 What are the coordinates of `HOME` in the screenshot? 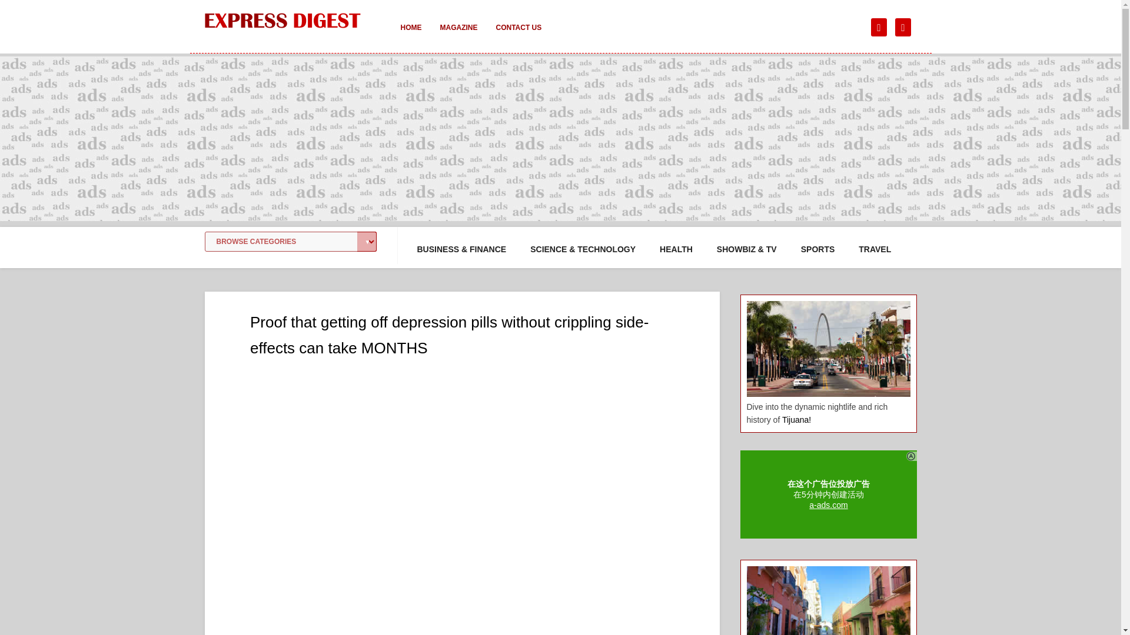 It's located at (411, 35).